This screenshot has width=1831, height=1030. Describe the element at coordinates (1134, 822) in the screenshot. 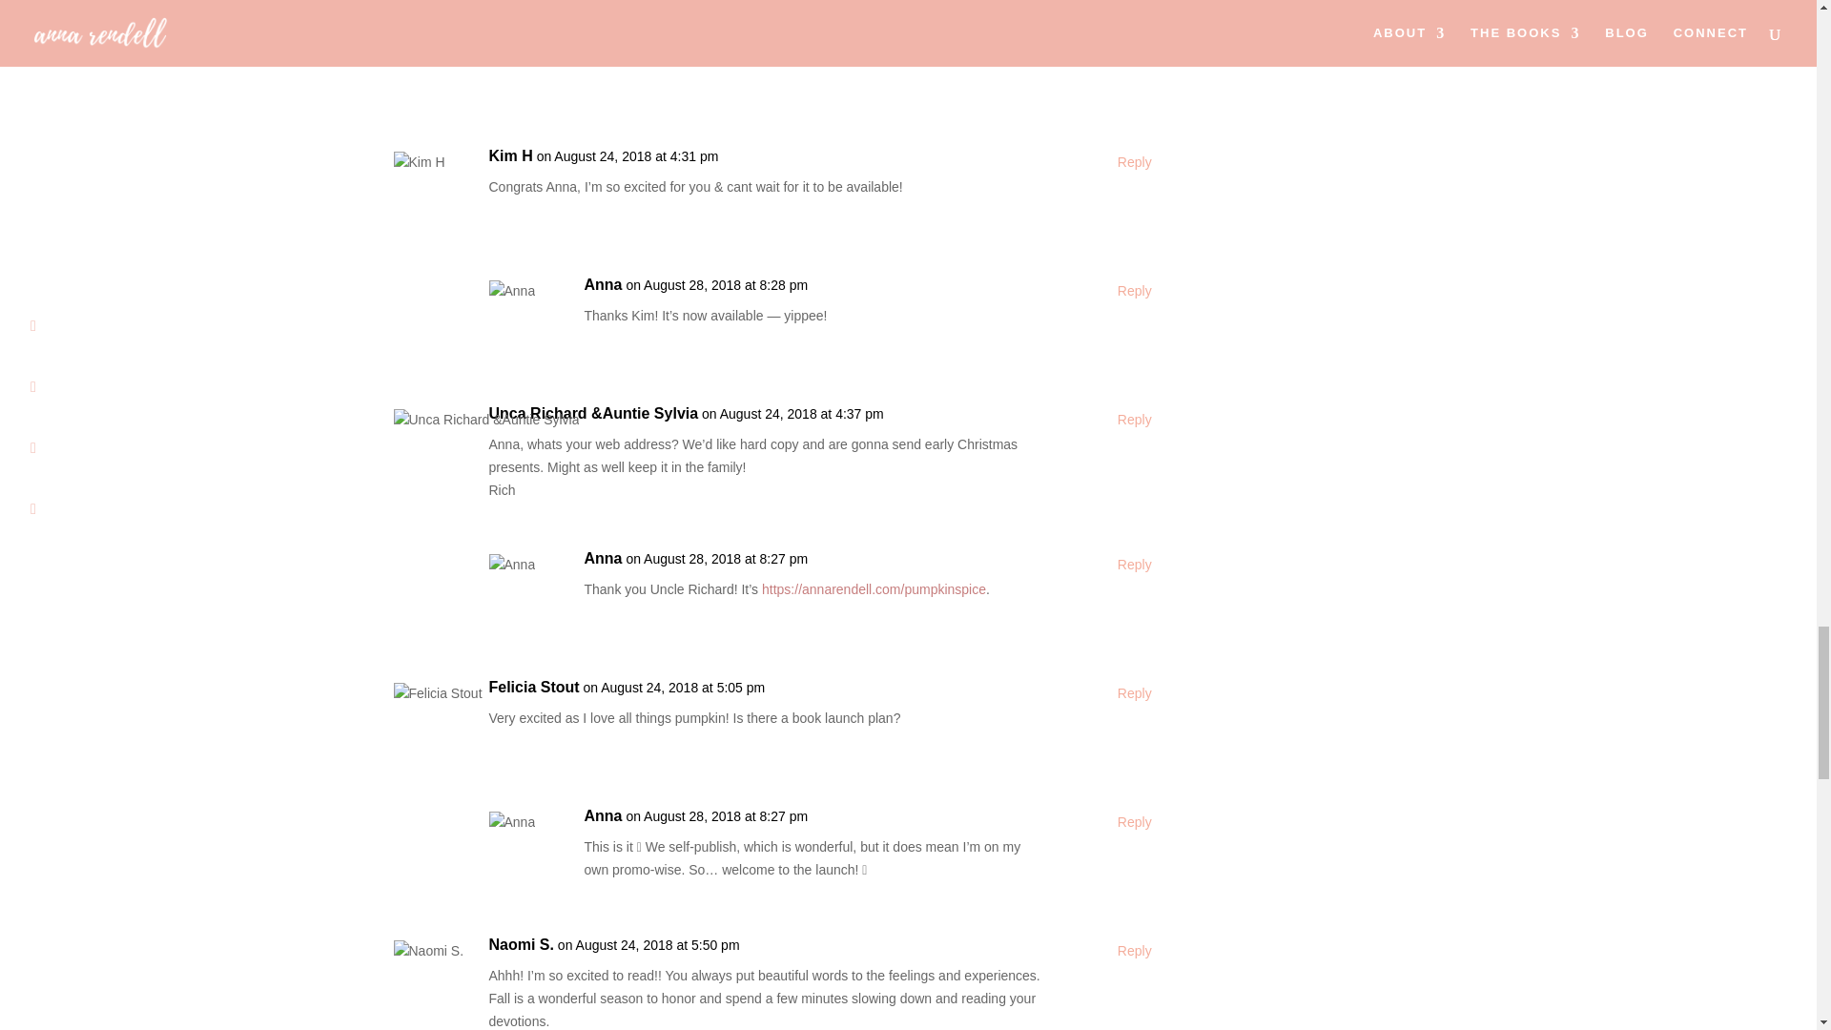

I see `Reply` at that location.